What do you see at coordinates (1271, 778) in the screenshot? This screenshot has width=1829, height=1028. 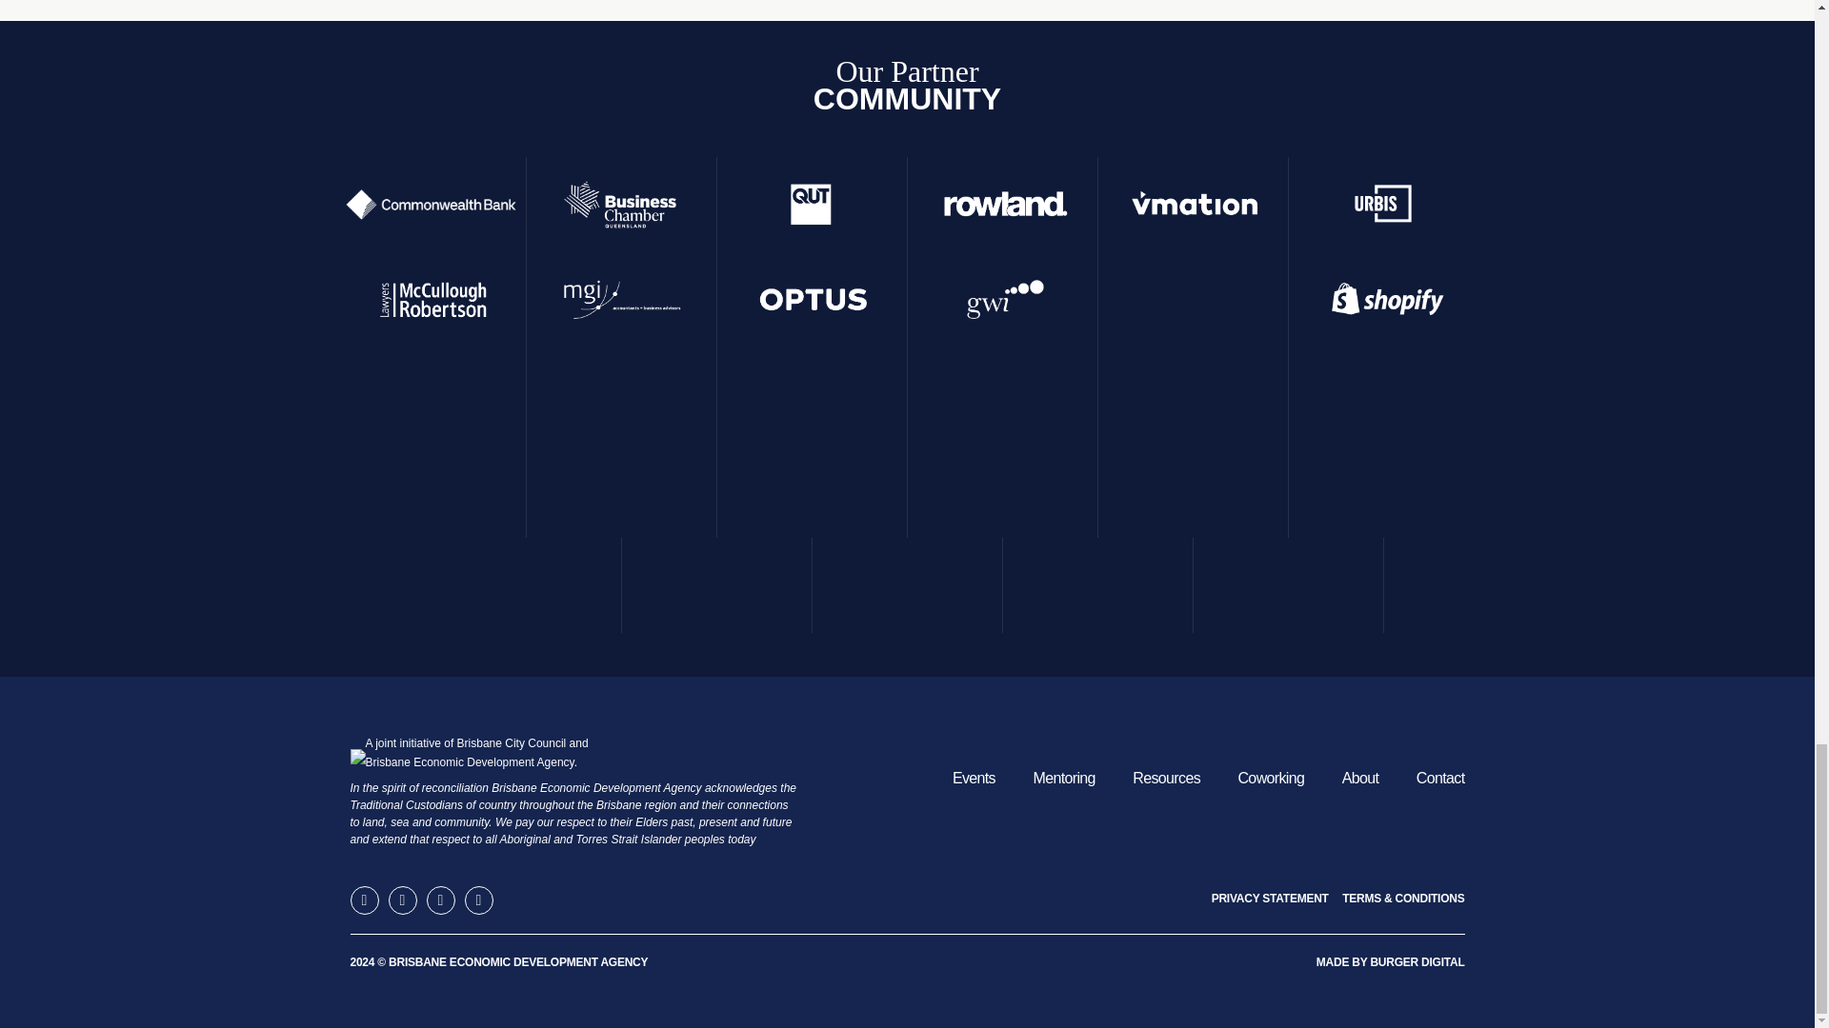 I see `Coworking` at bounding box center [1271, 778].